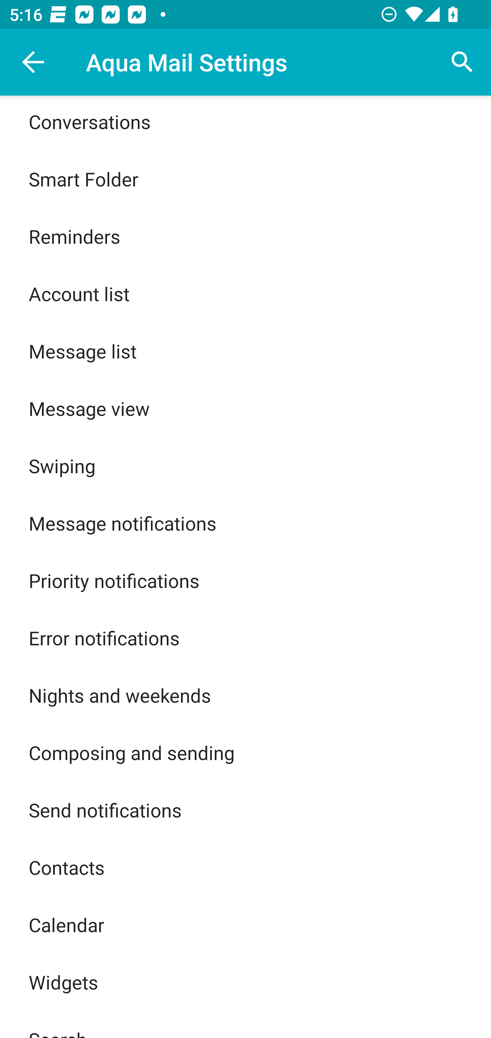 This screenshot has height=1038, width=491. What do you see at coordinates (245, 924) in the screenshot?
I see `Calendar` at bounding box center [245, 924].